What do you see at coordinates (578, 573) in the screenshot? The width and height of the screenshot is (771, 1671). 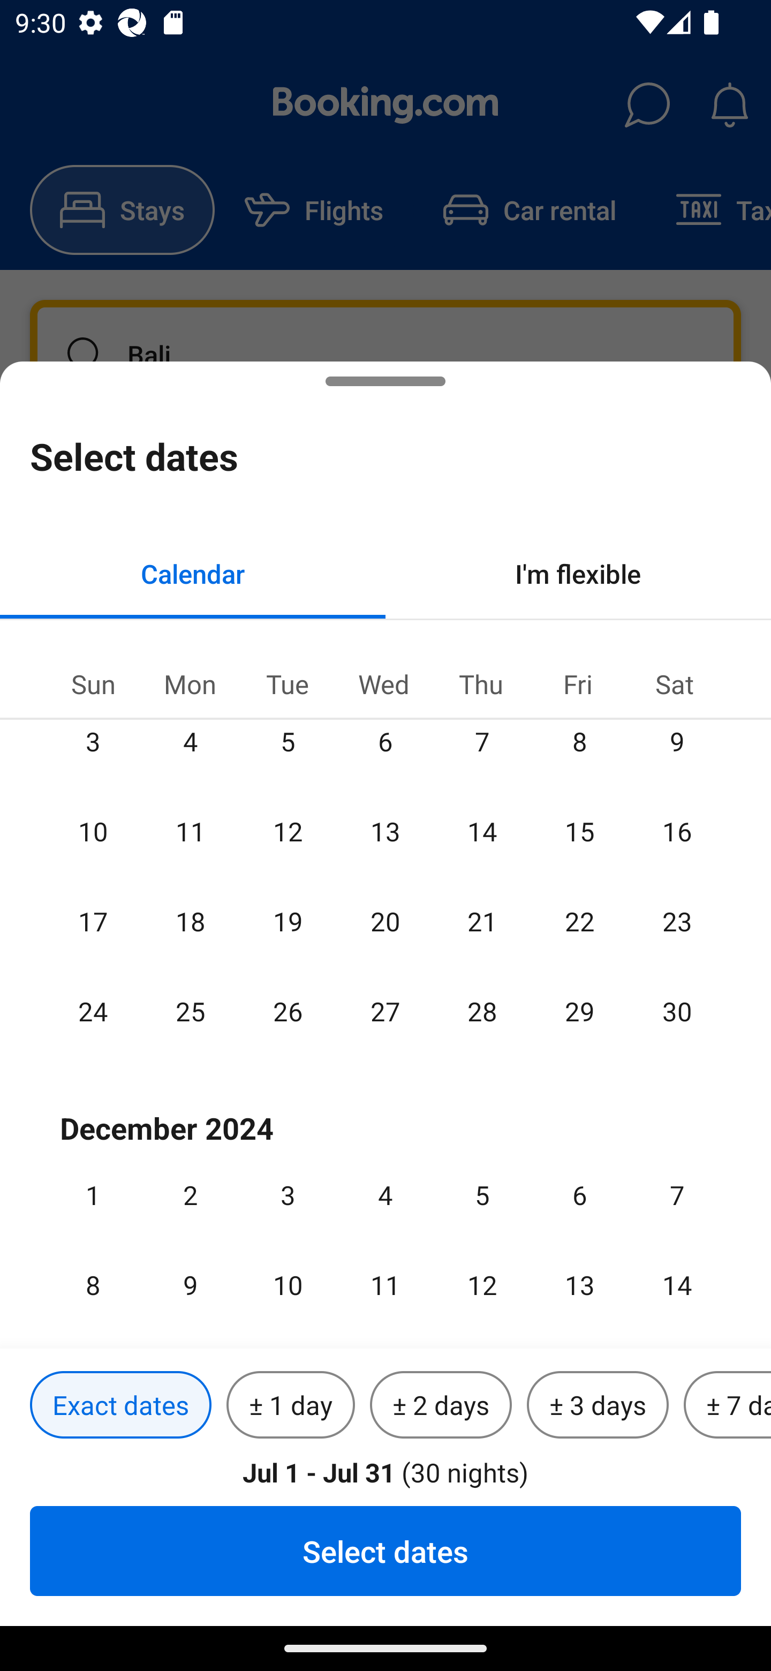 I see `I'm flexible` at bounding box center [578, 573].